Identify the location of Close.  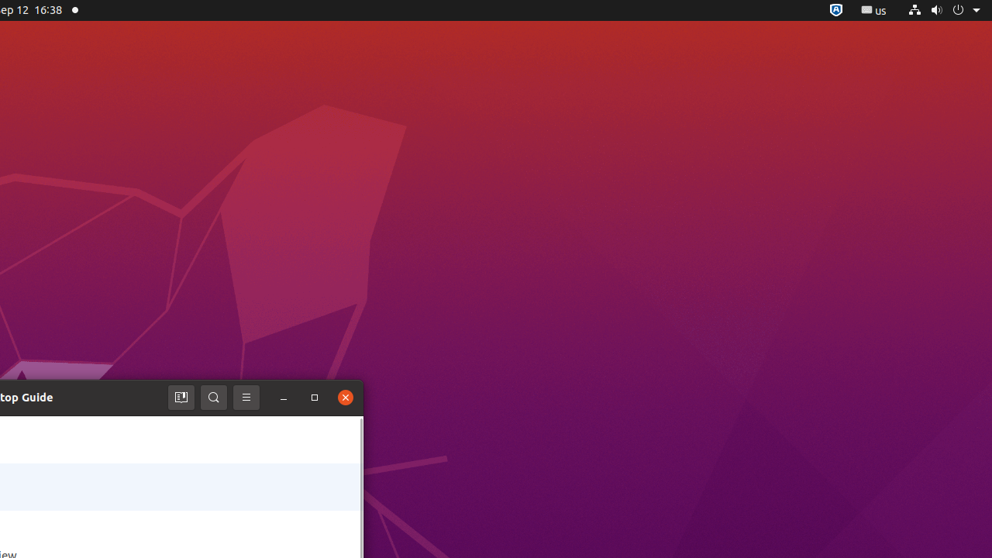
(346, 398).